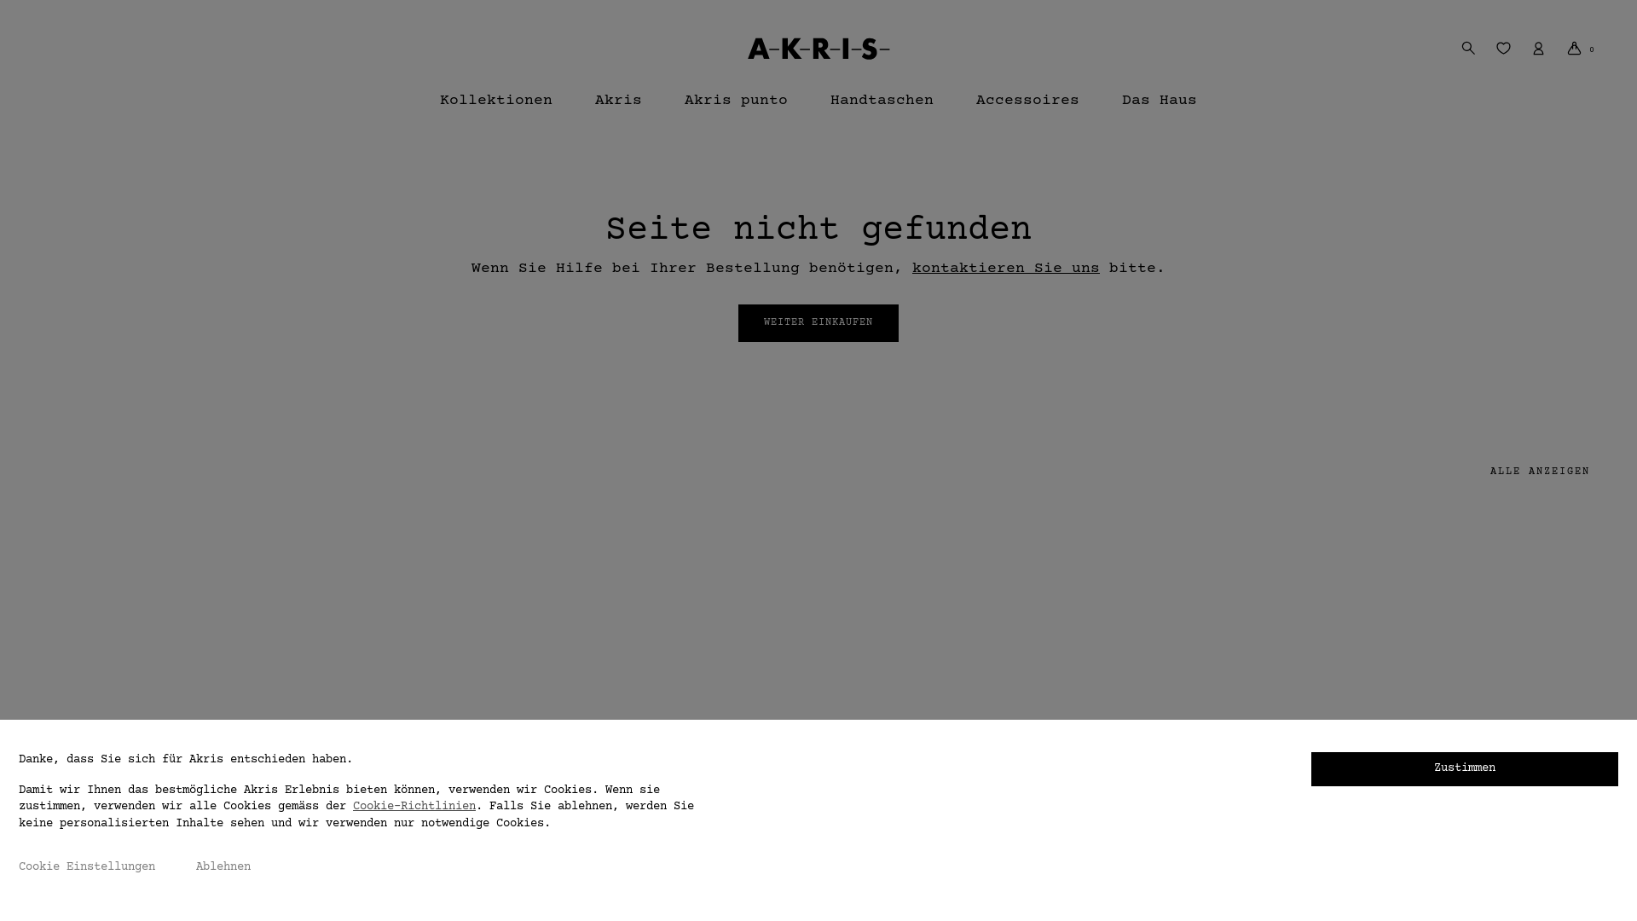 This screenshot has height=921, width=1637. I want to click on Wunschliste ansehen, so click(1504, 48).